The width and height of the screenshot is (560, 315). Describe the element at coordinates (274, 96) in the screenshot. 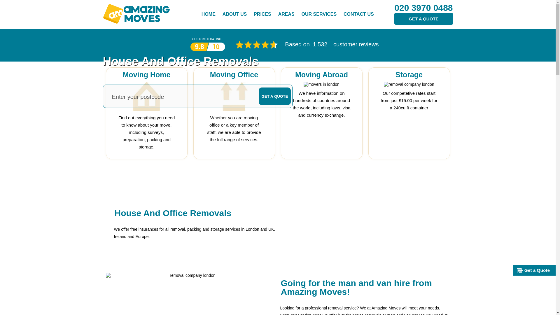

I see `GET A QUOTE` at that location.